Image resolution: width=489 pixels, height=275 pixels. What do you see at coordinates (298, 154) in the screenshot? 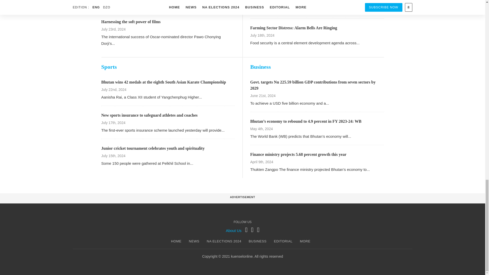
I see `Finance ministry projects 5.68 percent growth this year` at bounding box center [298, 154].